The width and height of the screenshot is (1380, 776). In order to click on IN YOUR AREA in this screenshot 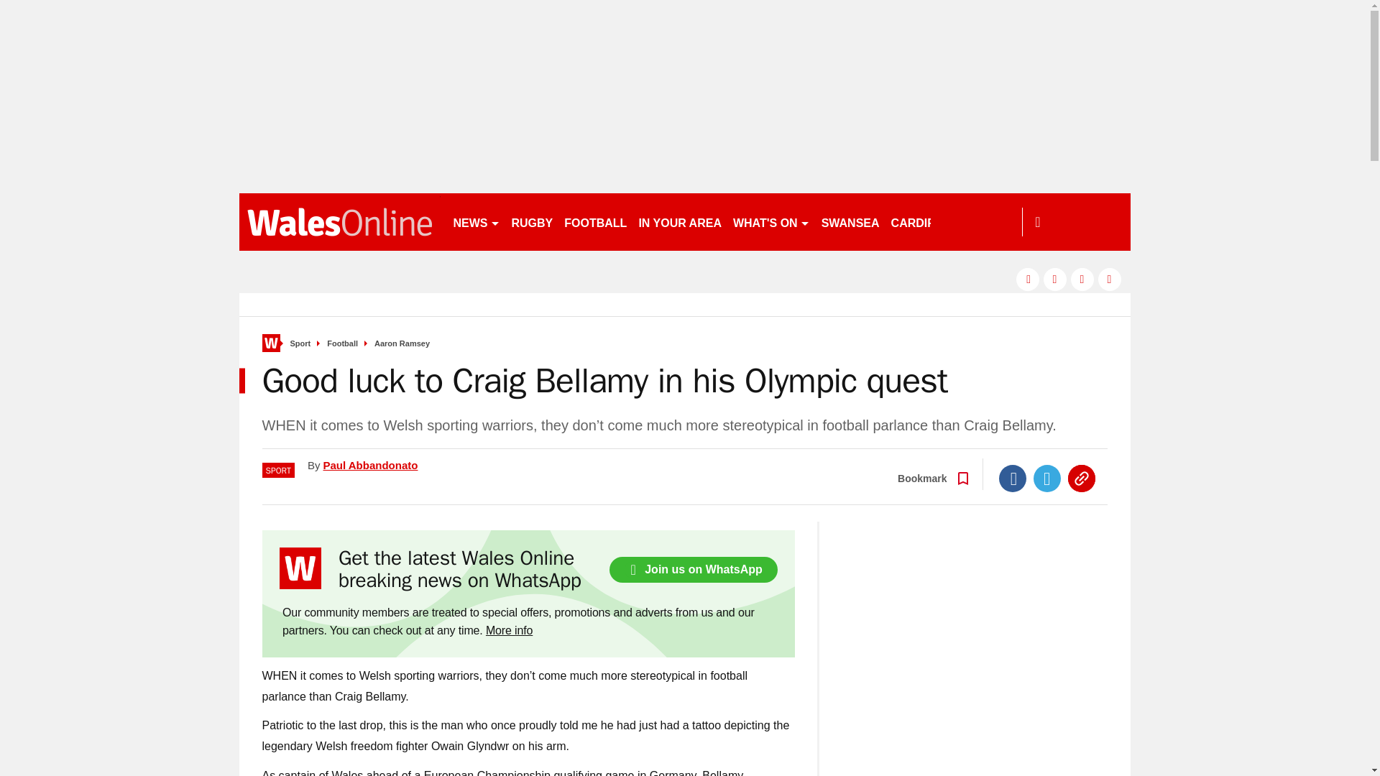, I will do `click(679, 221)`.